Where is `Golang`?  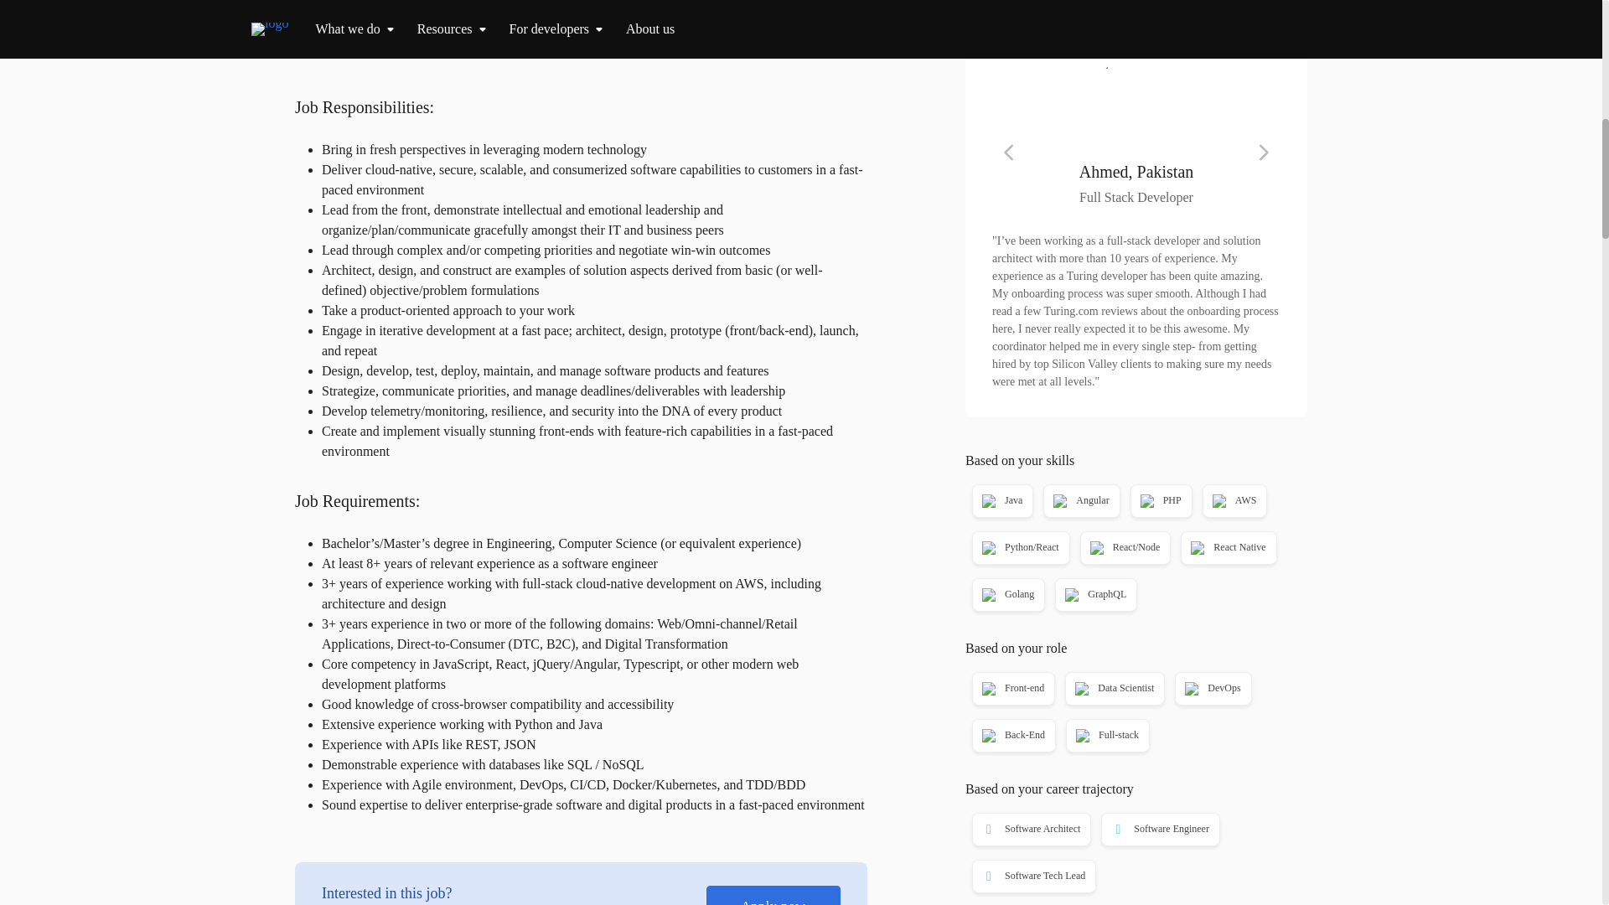 Golang is located at coordinates (1007, 594).